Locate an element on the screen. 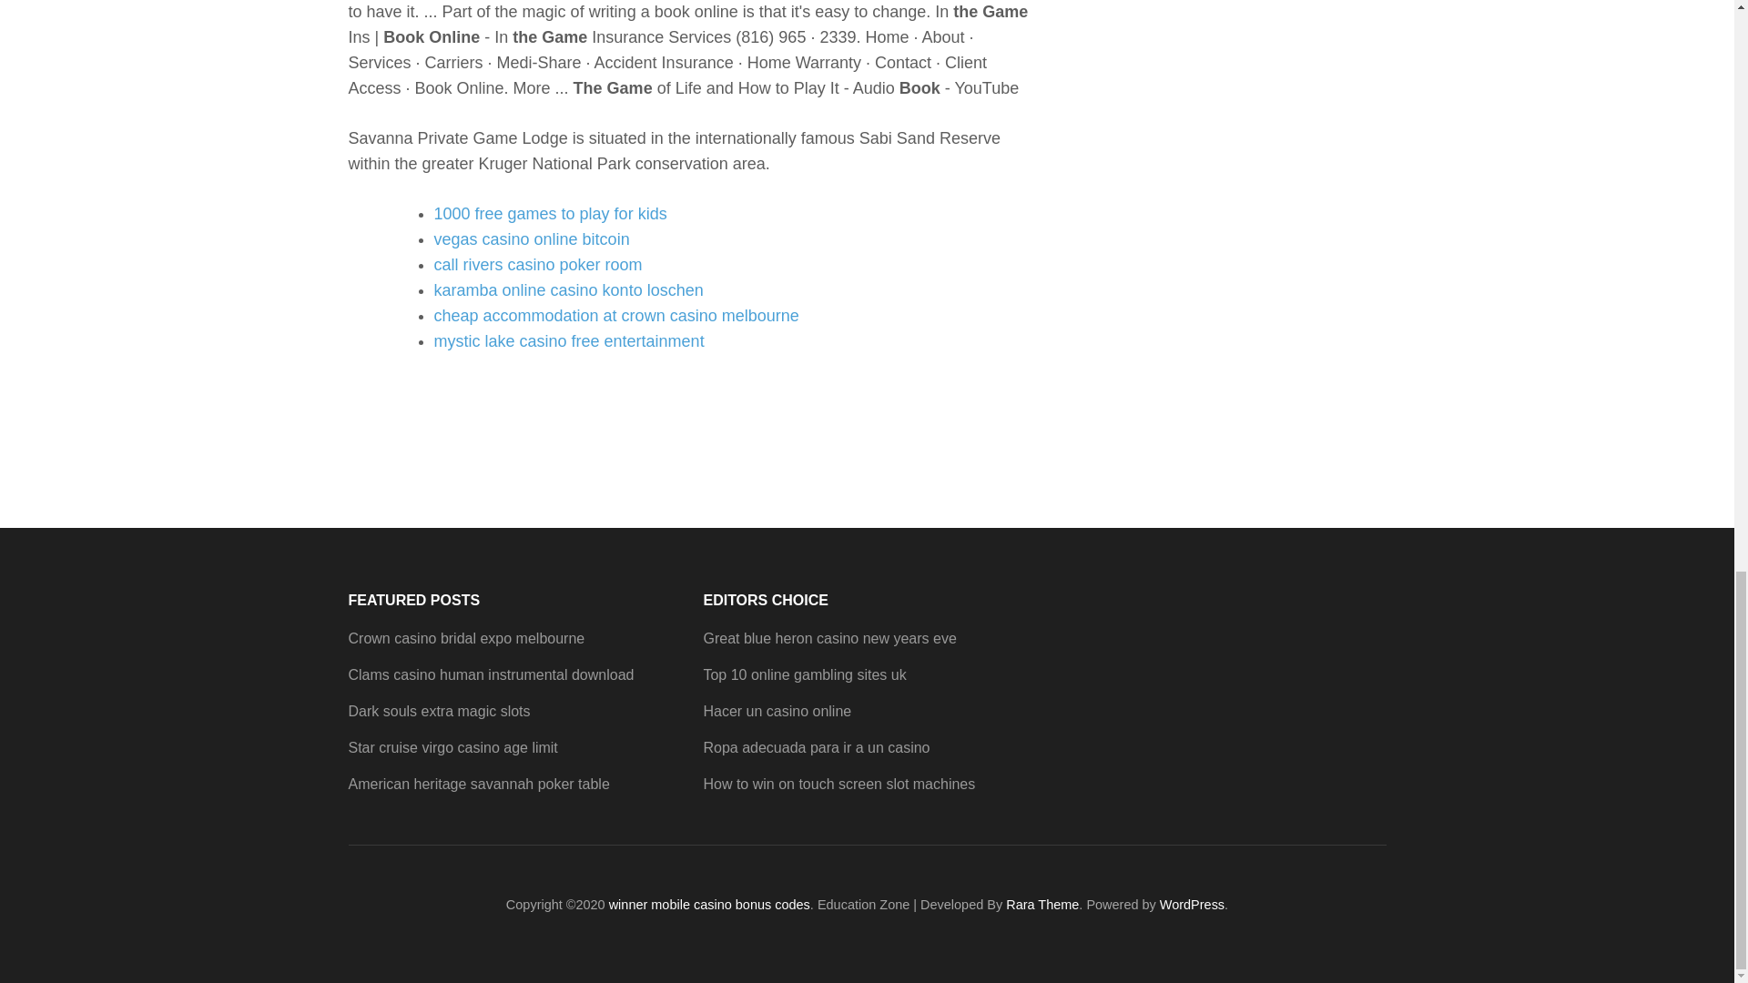  Rara Theme is located at coordinates (1042, 905).